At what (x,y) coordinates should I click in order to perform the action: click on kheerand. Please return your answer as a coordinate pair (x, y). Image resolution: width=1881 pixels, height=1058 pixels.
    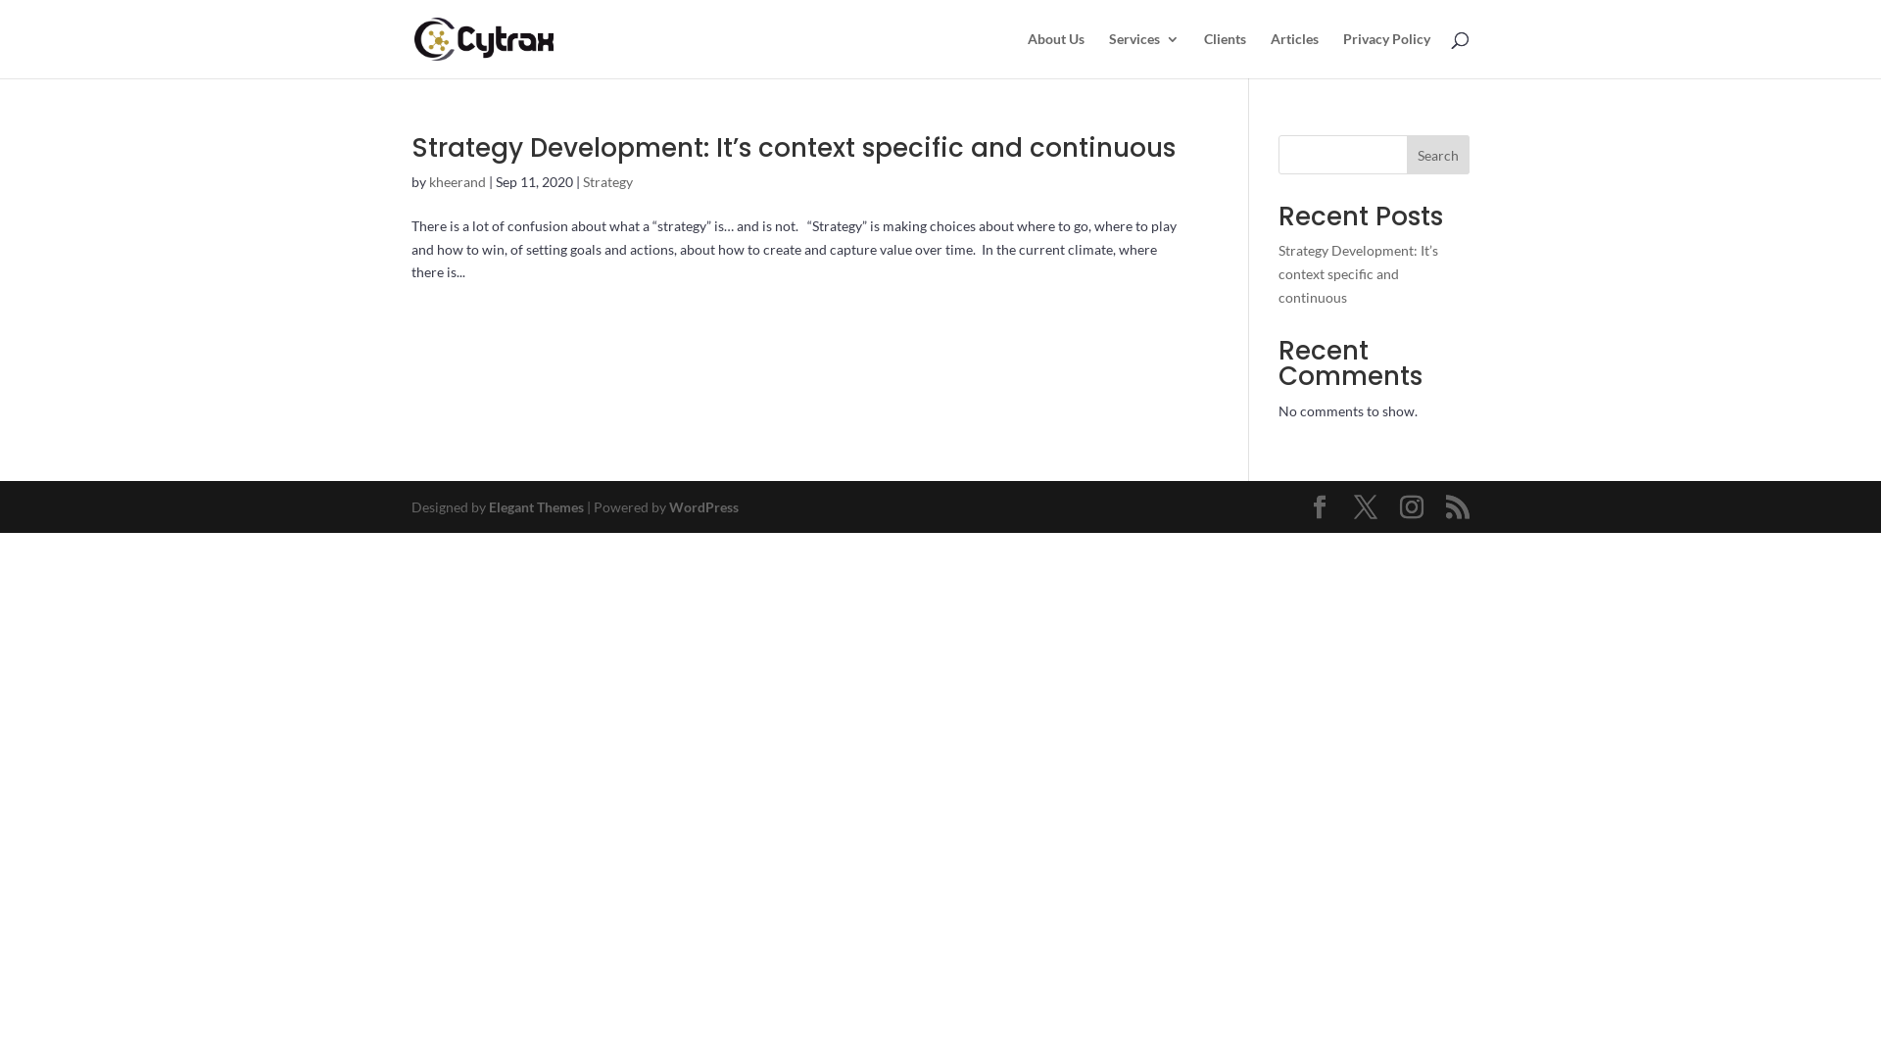
    Looking at the image, I should click on (458, 182).